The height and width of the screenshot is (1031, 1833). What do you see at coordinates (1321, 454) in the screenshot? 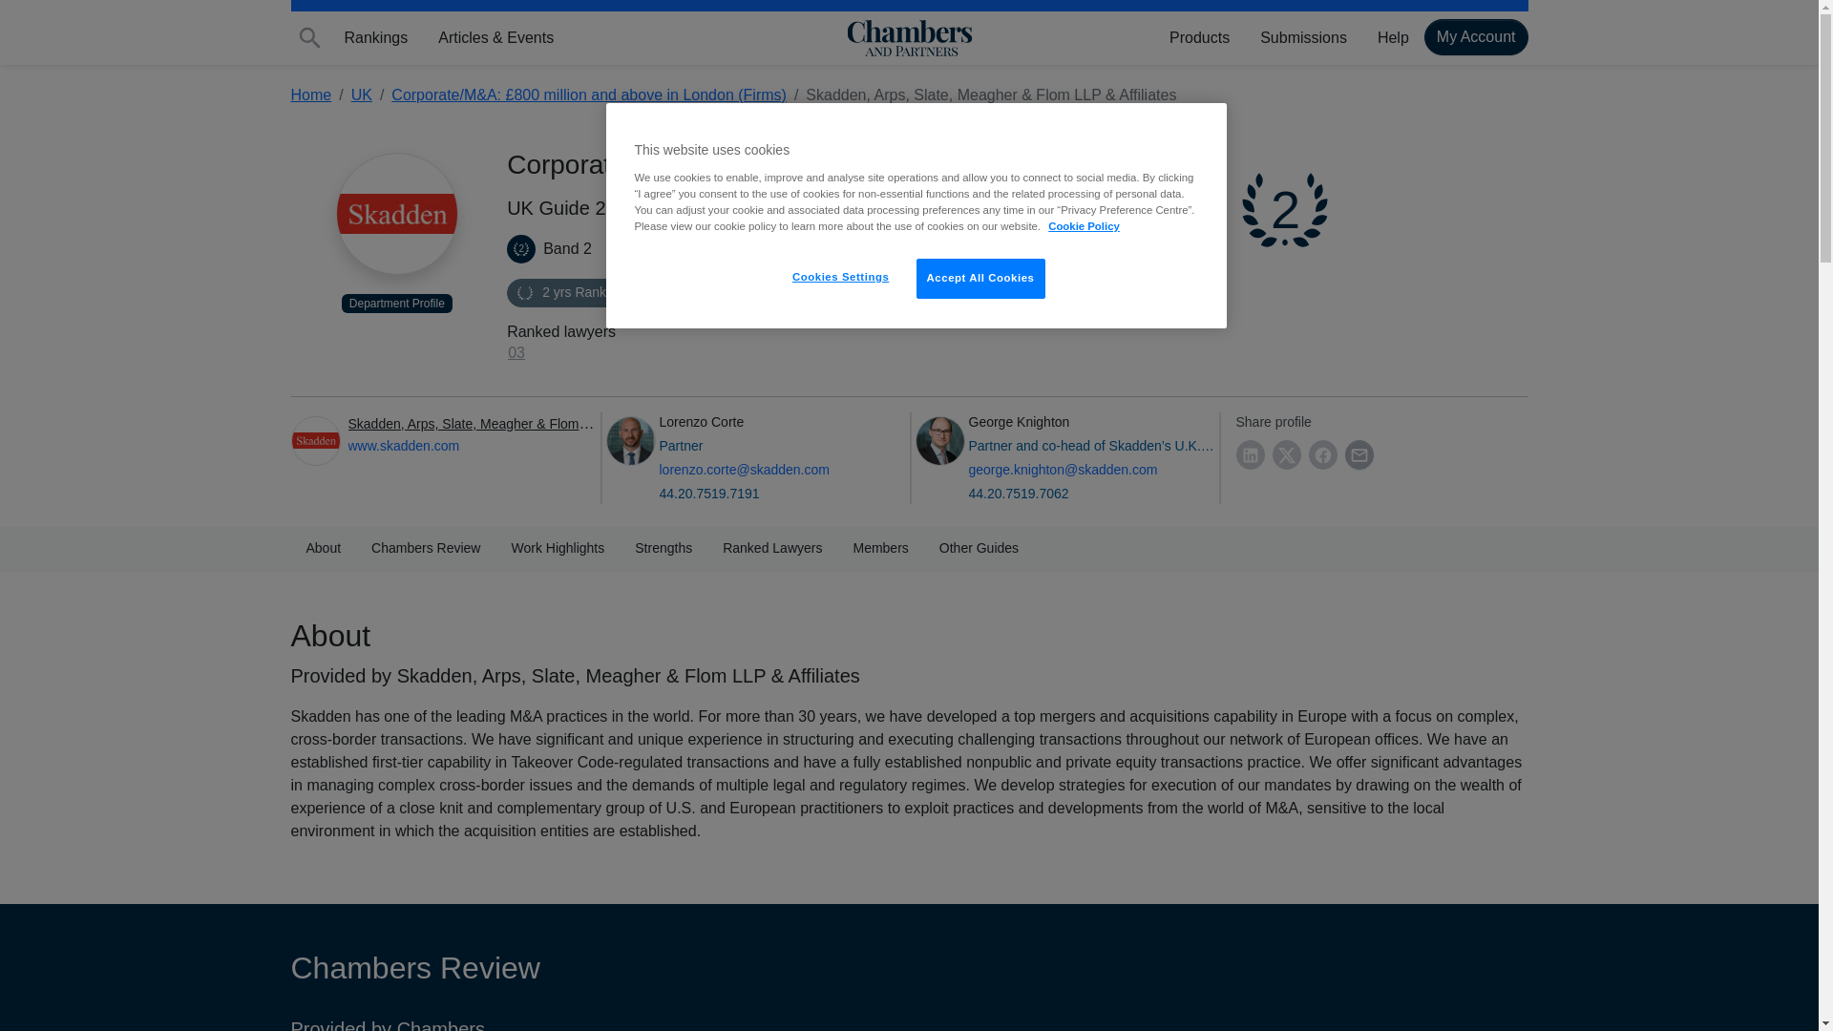
I see `Share this on Facebook` at bounding box center [1321, 454].